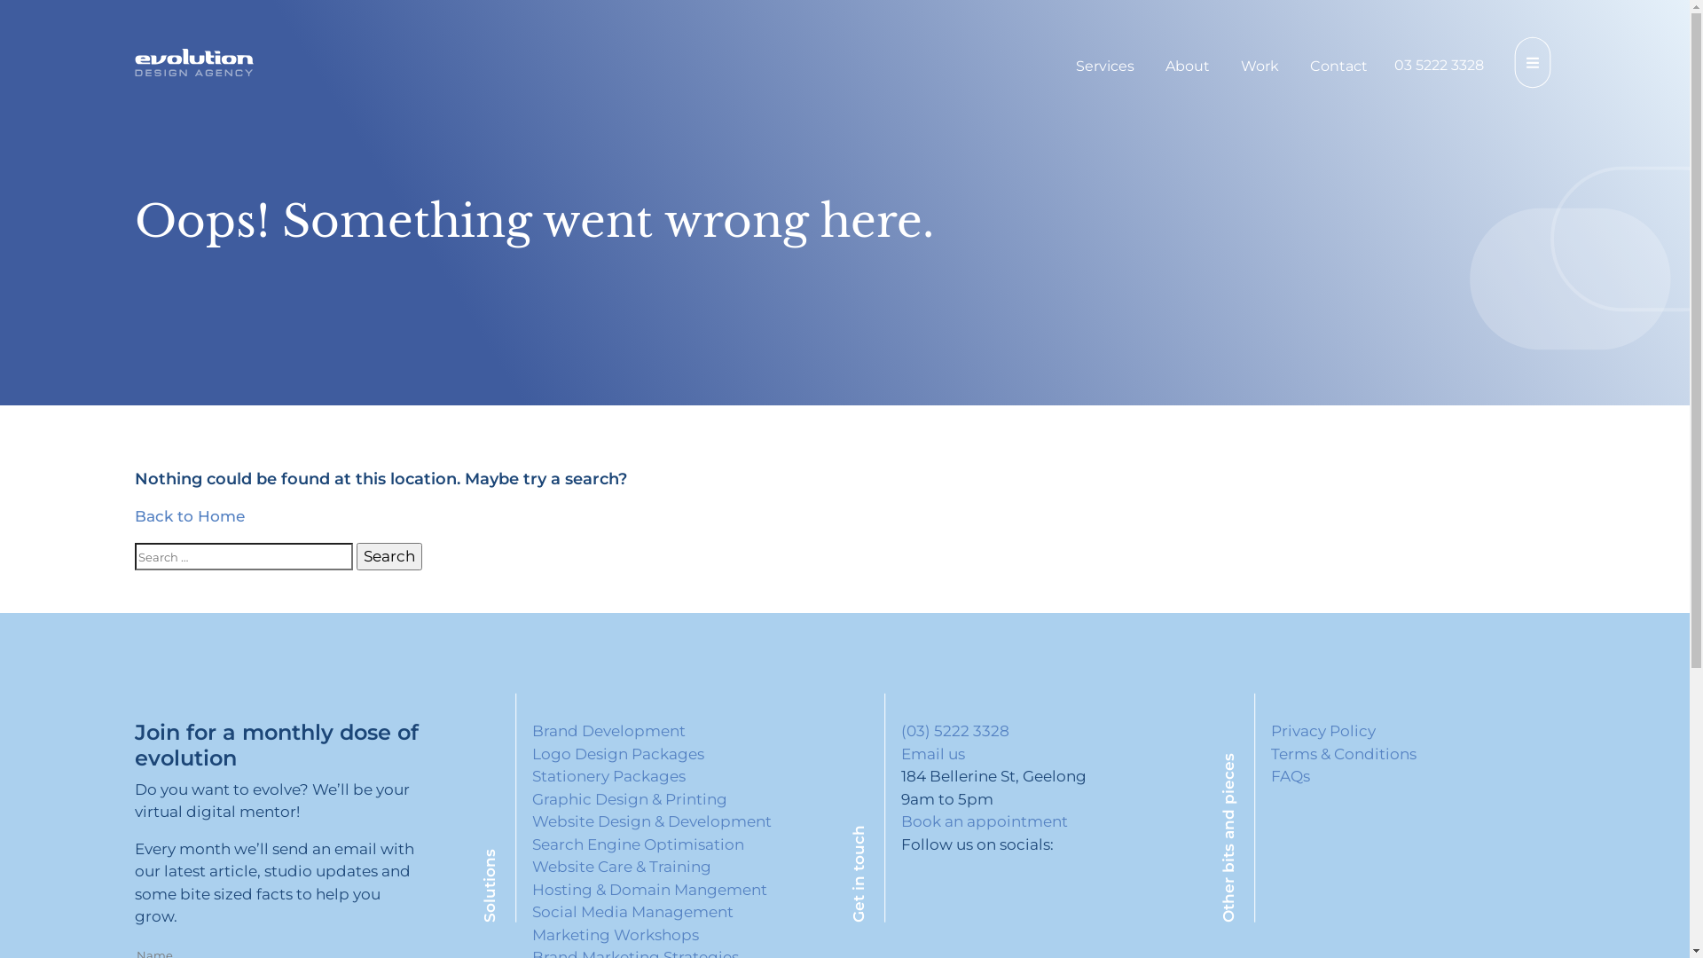  Describe the element at coordinates (608, 776) in the screenshot. I see `Stationery Packages` at that location.